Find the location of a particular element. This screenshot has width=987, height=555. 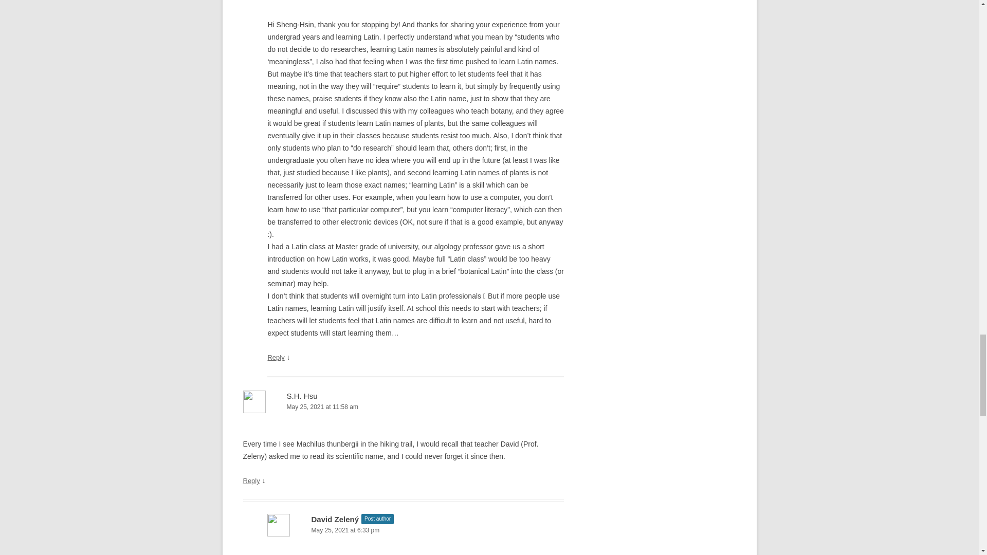

May 25, 2021 at 6:33 pm is located at coordinates (415, 530).